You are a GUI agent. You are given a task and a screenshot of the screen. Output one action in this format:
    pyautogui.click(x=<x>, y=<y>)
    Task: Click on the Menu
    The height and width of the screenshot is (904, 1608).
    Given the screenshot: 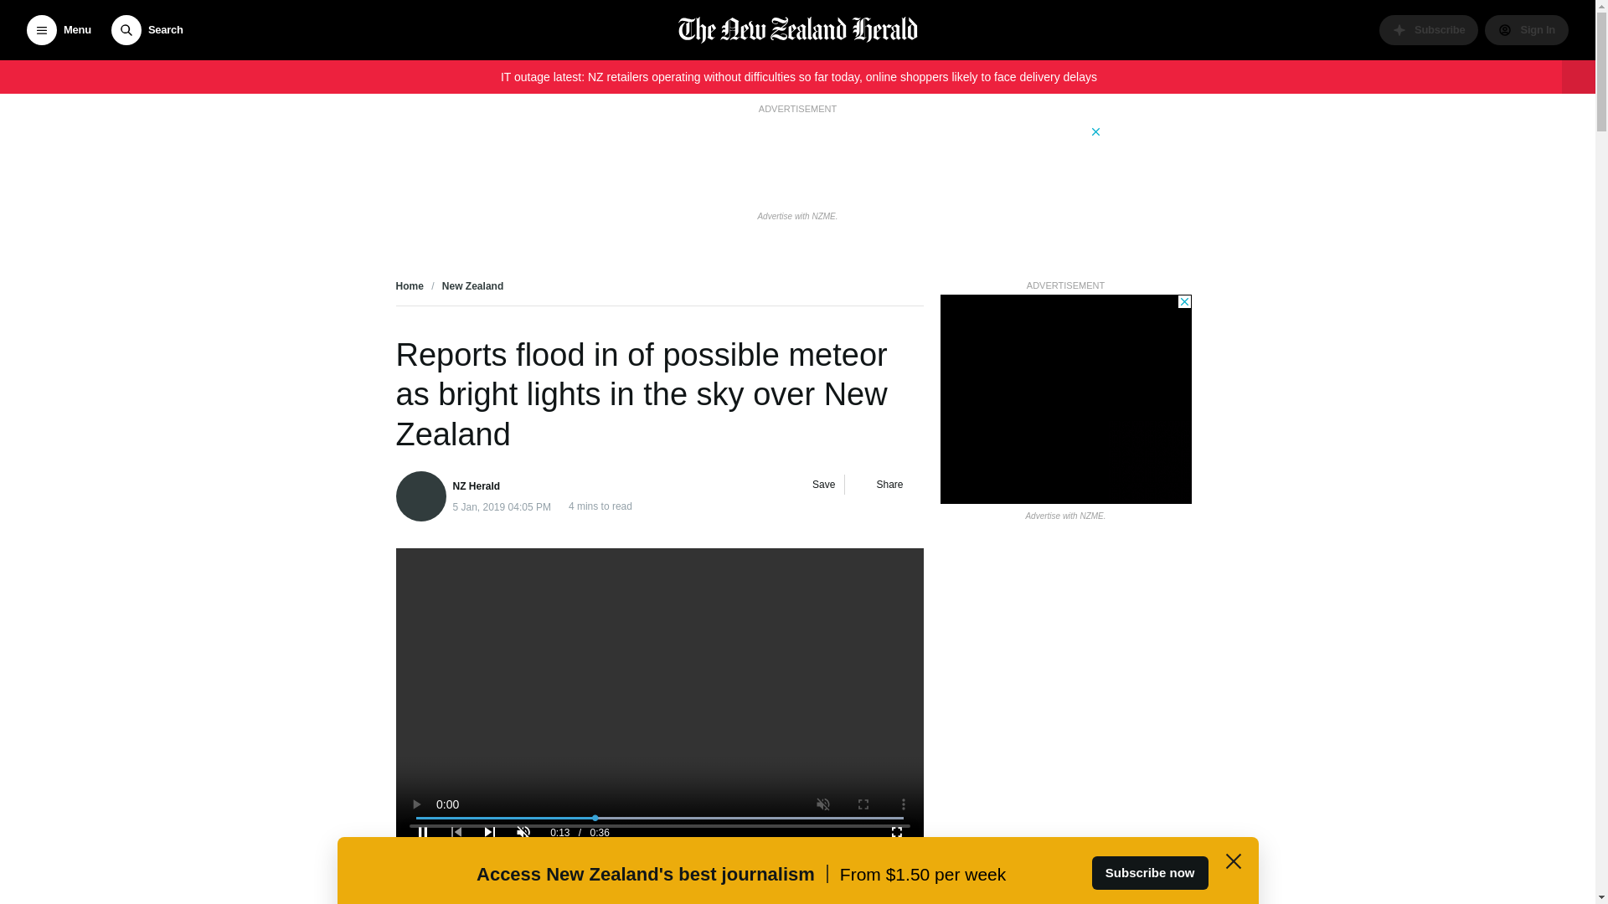 What is the action you would take?
    pyautogui.click(x=59, y=30)
    